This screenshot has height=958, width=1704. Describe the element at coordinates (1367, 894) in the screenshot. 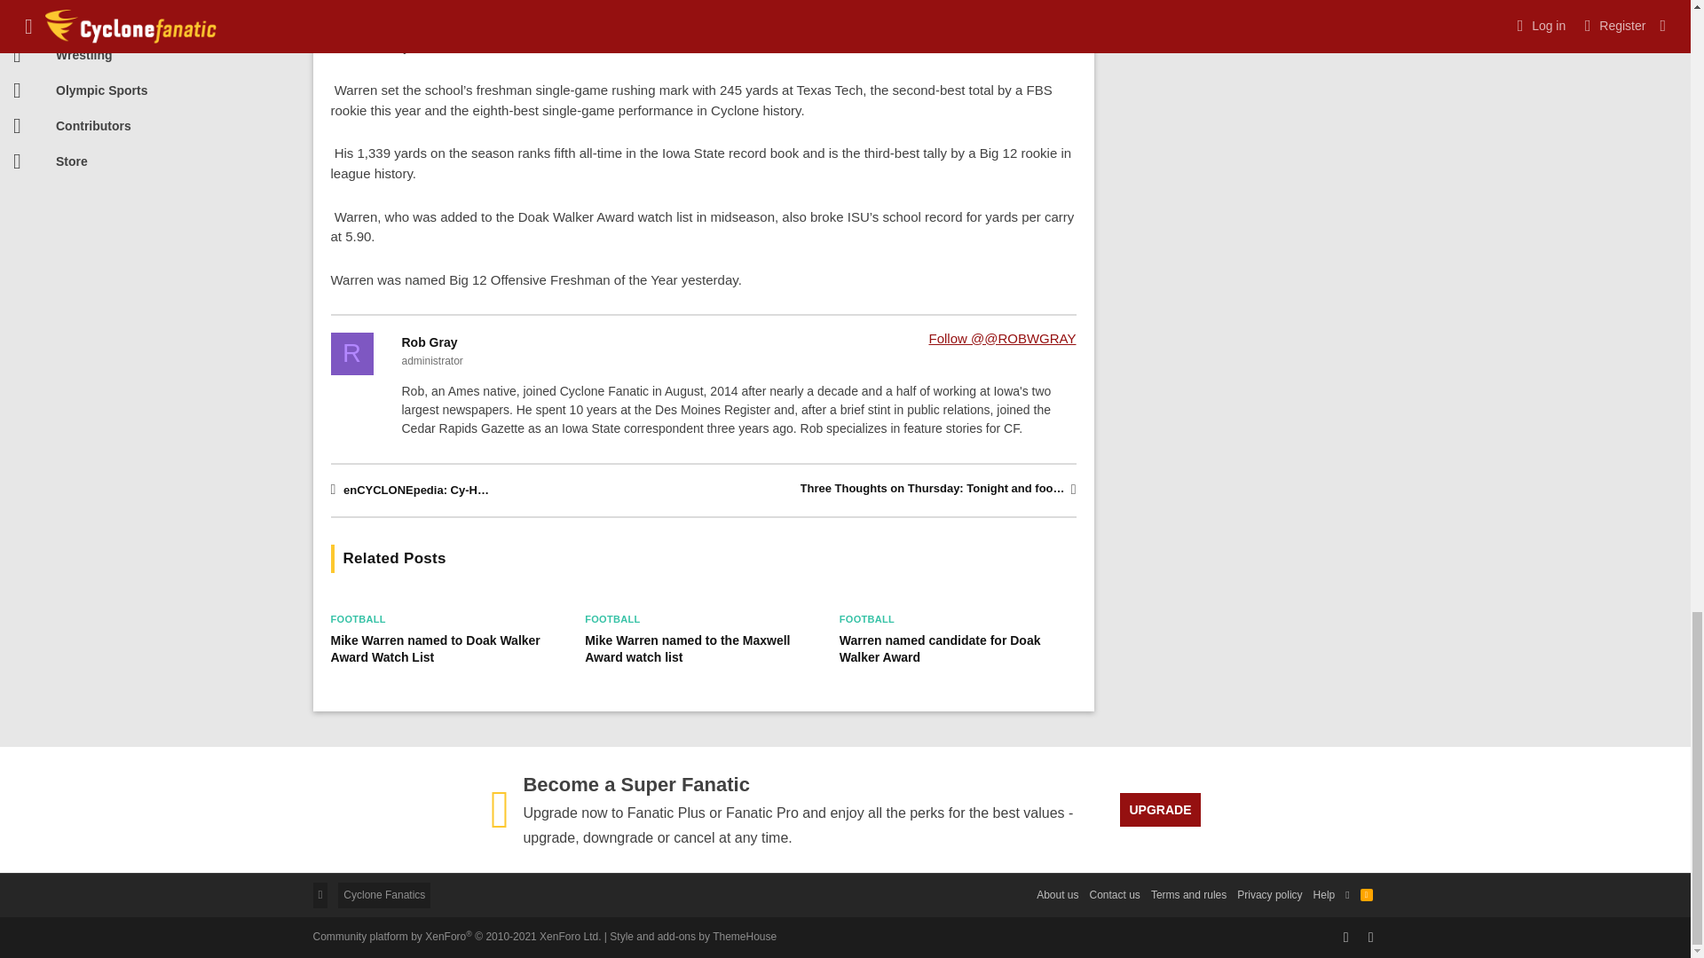

I see `RSS` at that location.